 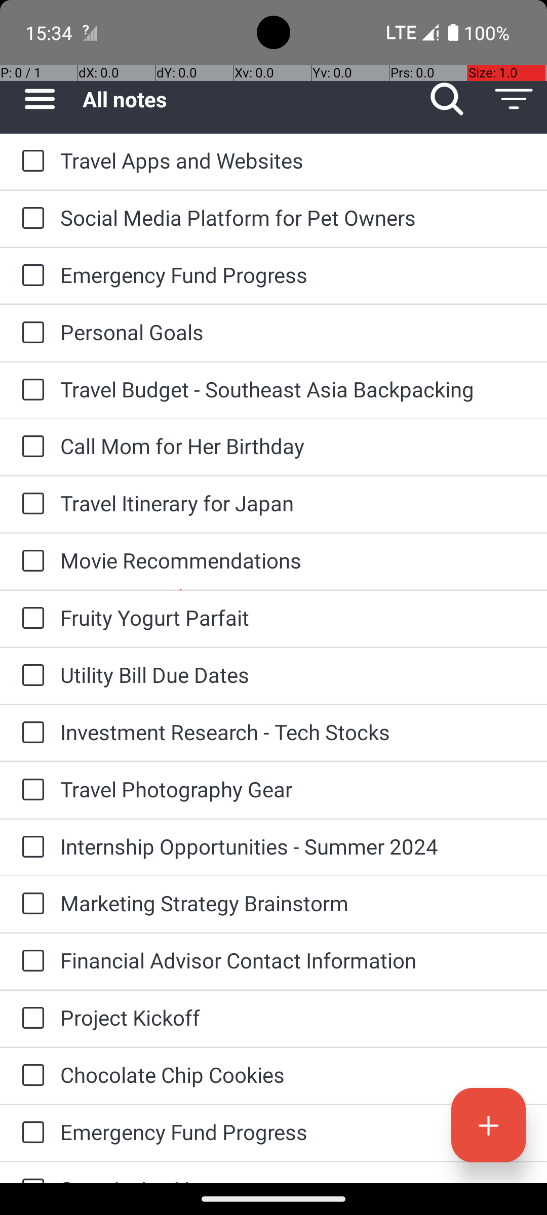 What do you see at coordinates (294, 846) in the screenshot?
I see `Internship Opportunities - Summer 2024` at bounding box center [294, 846].